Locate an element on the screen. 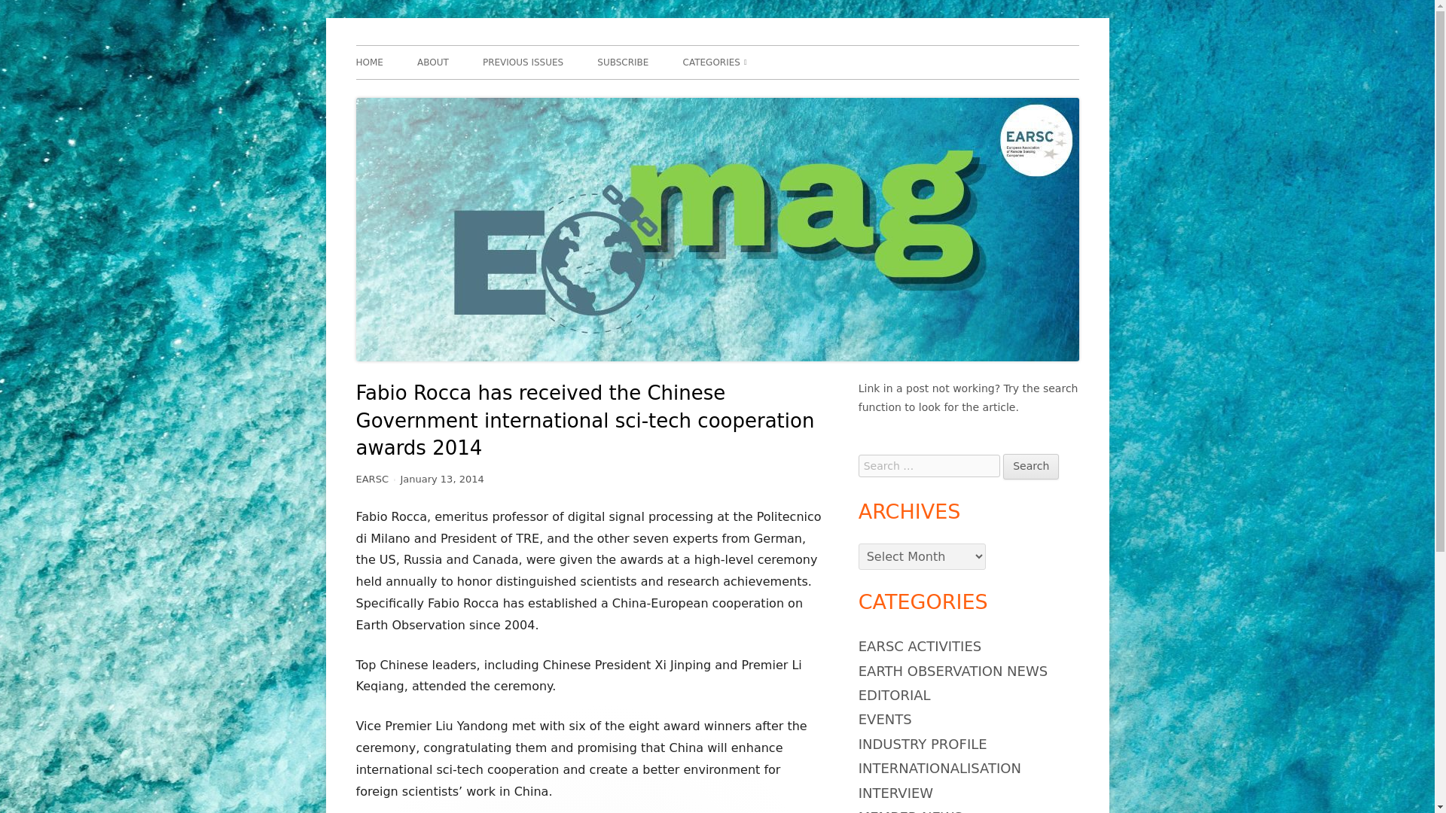 The width and height of the screenshot is (1446, 813). Search is located at coordinates (1030, 467).